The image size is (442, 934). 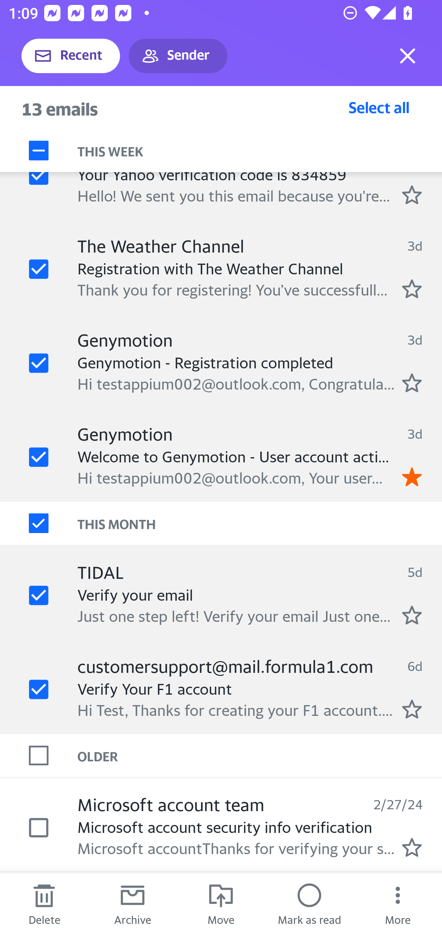 I want to click on Mark as starred., so click(x=412, y=289).